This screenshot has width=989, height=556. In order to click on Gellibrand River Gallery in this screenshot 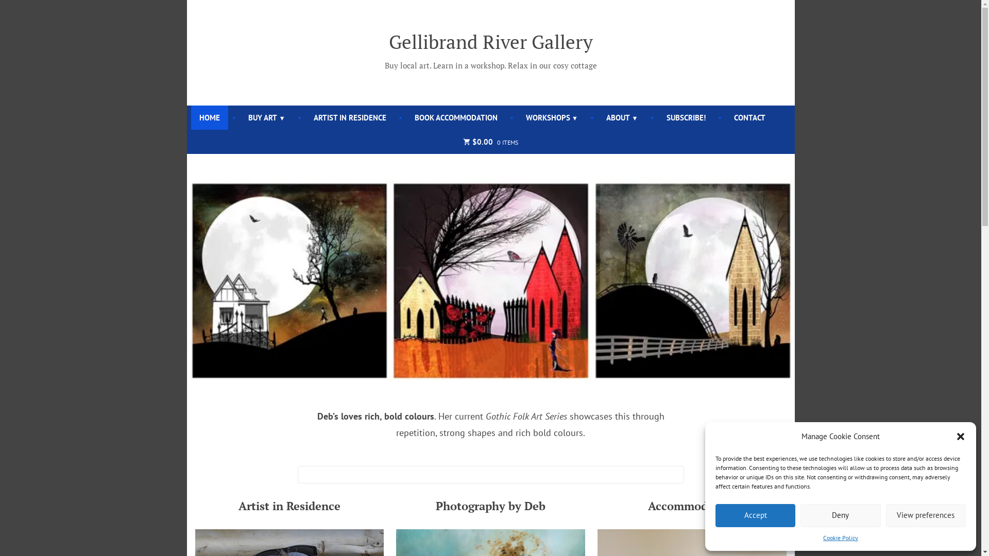, I will do `click(490, 42)`.